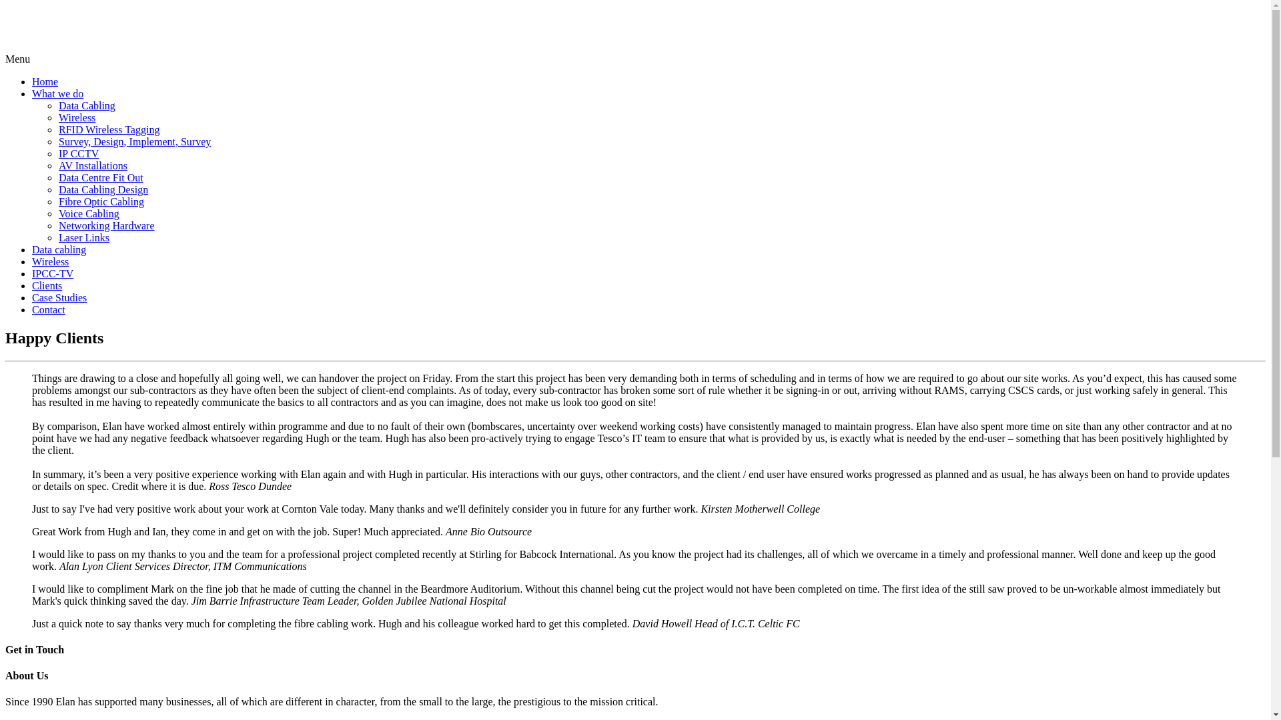 This screenshot has width=1281, height=720. Describe the element at coordinates (109, 129) in the screenshot. I see `RFID Wireless Tagging` at that location.